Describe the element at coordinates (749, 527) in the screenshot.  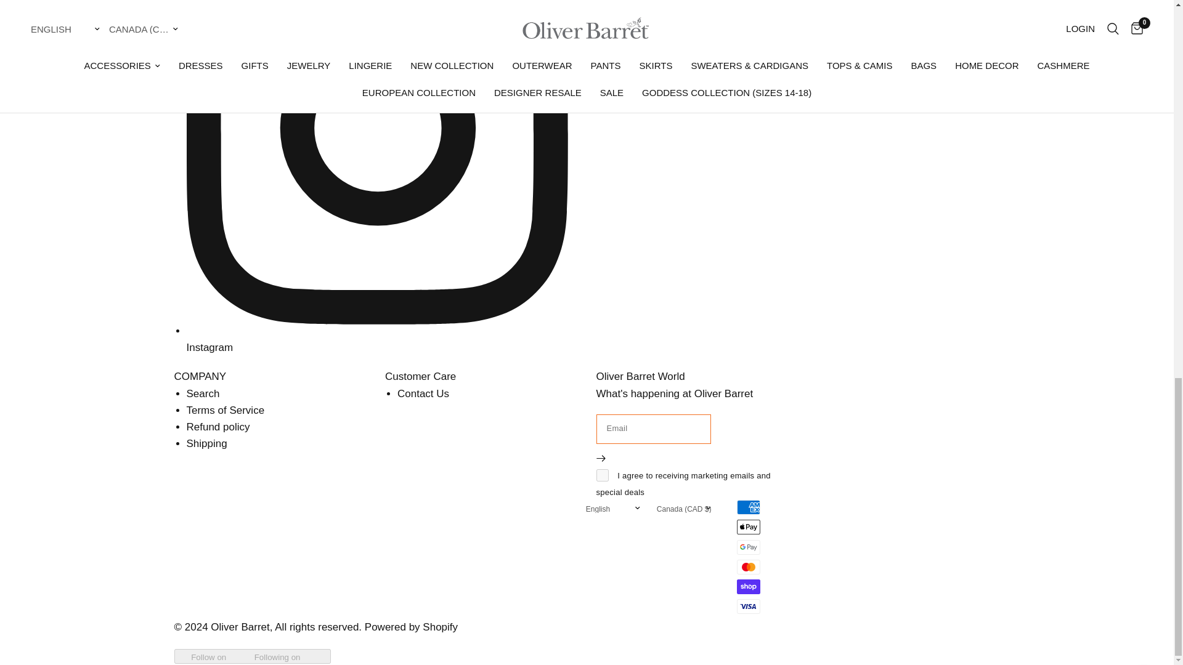
I see `Apple Pay` at that location.